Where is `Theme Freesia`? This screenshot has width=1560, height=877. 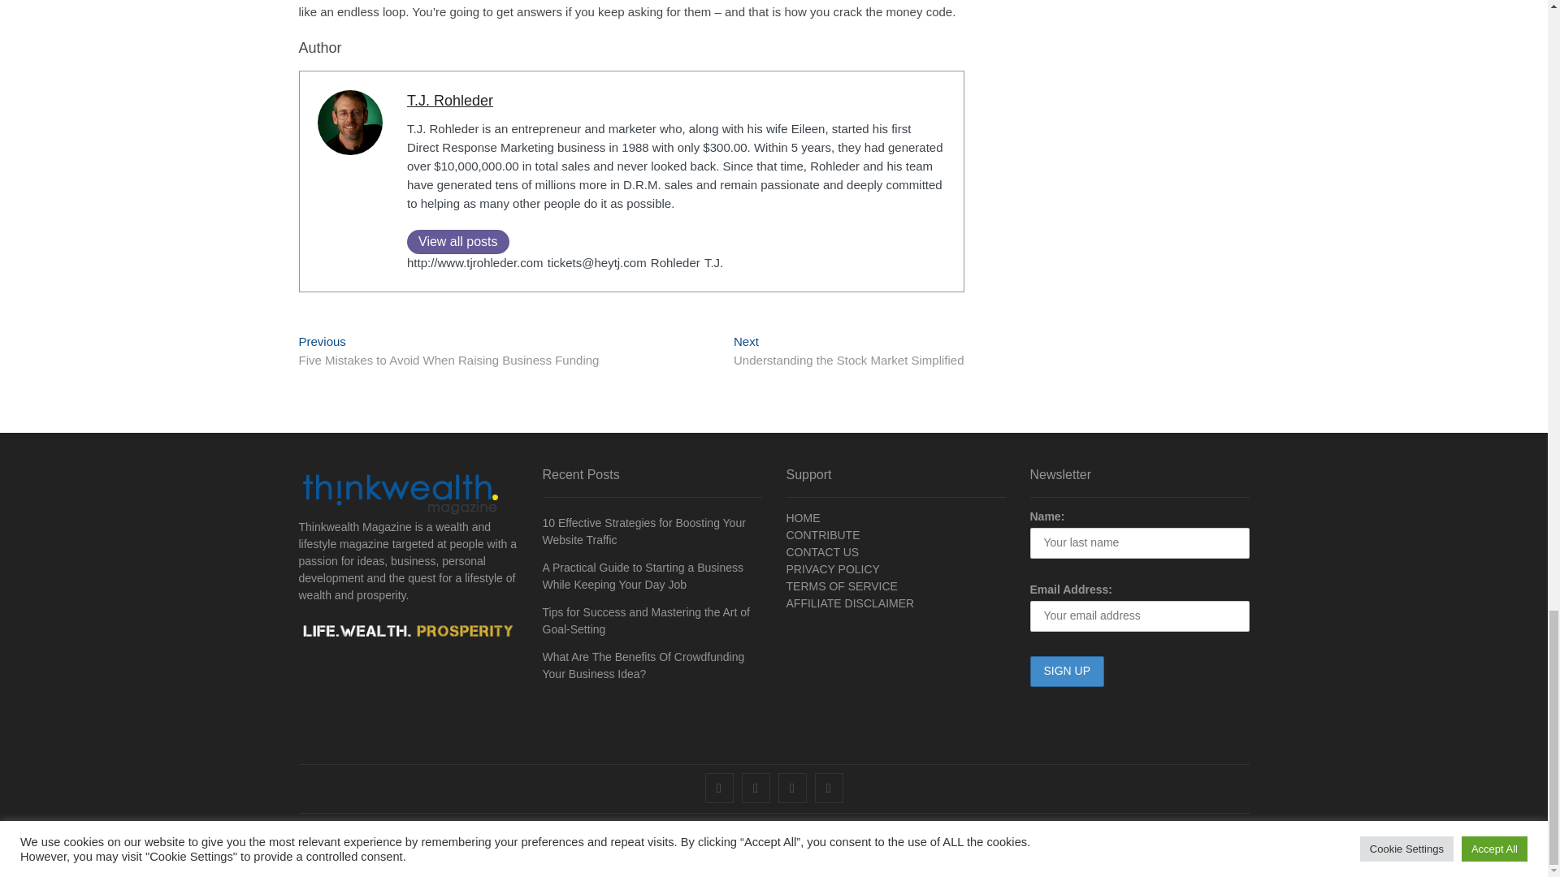
Theme Freesia is located at coordinates (518, 847).